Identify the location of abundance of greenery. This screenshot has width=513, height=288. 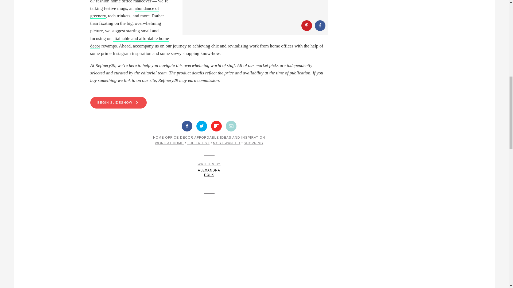
(125, 12).